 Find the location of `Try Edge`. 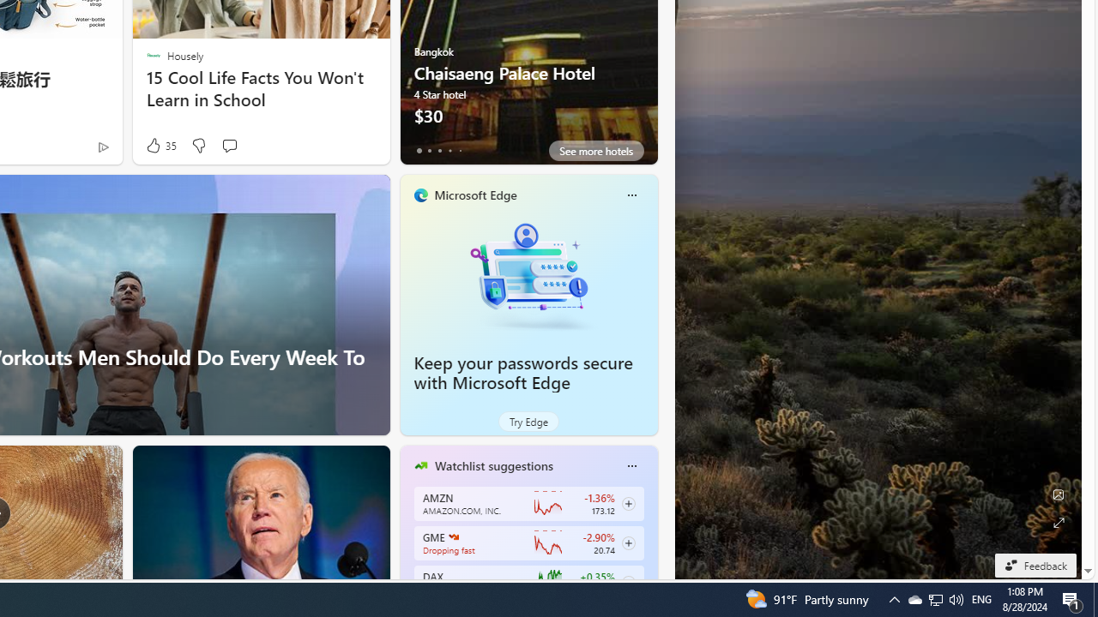

Try Edge is located at coordinates (528, 422).